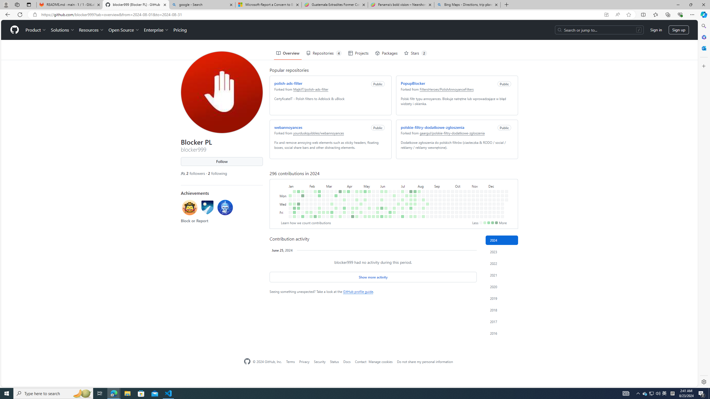 The image size is (710, 399). What do you see at coordinates (426, 192) in the screenshot?
I see `No contributions on August 23rd.` at bounding box center [426, 192].